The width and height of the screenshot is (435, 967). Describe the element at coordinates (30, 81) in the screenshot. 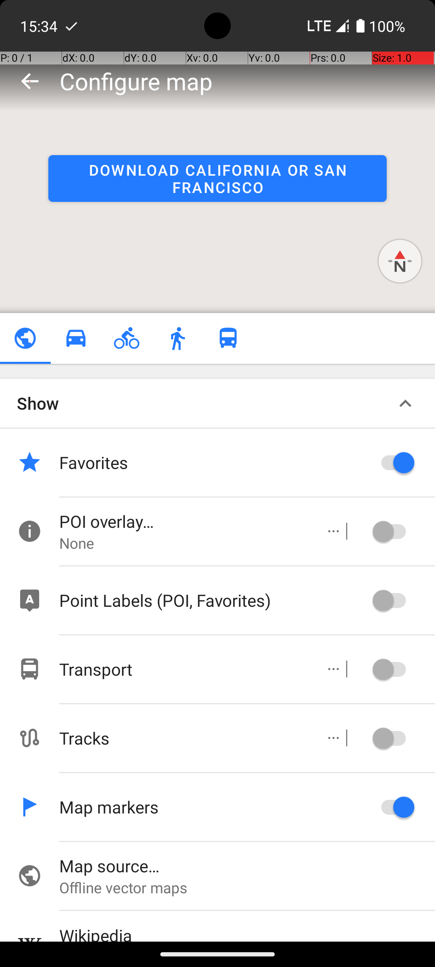

I see `Back to map` at that location.